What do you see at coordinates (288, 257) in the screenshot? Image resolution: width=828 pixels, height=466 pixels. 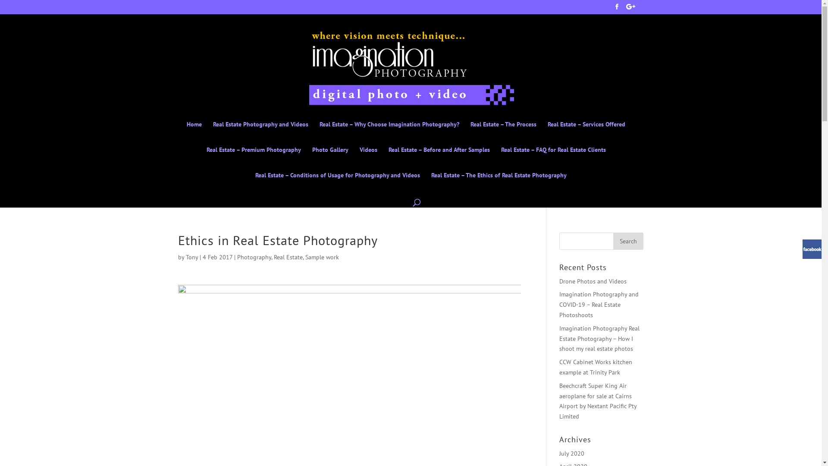 I see `Real Estate` at bounding box center [288, 257].